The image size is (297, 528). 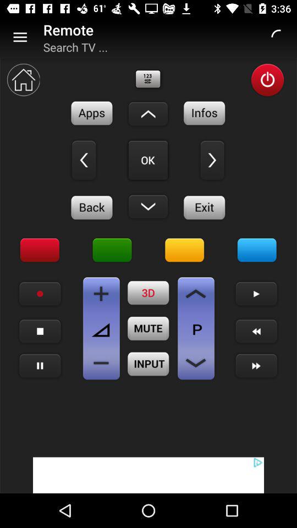 I want to click on 3d option button, so click(x=148, y=293).